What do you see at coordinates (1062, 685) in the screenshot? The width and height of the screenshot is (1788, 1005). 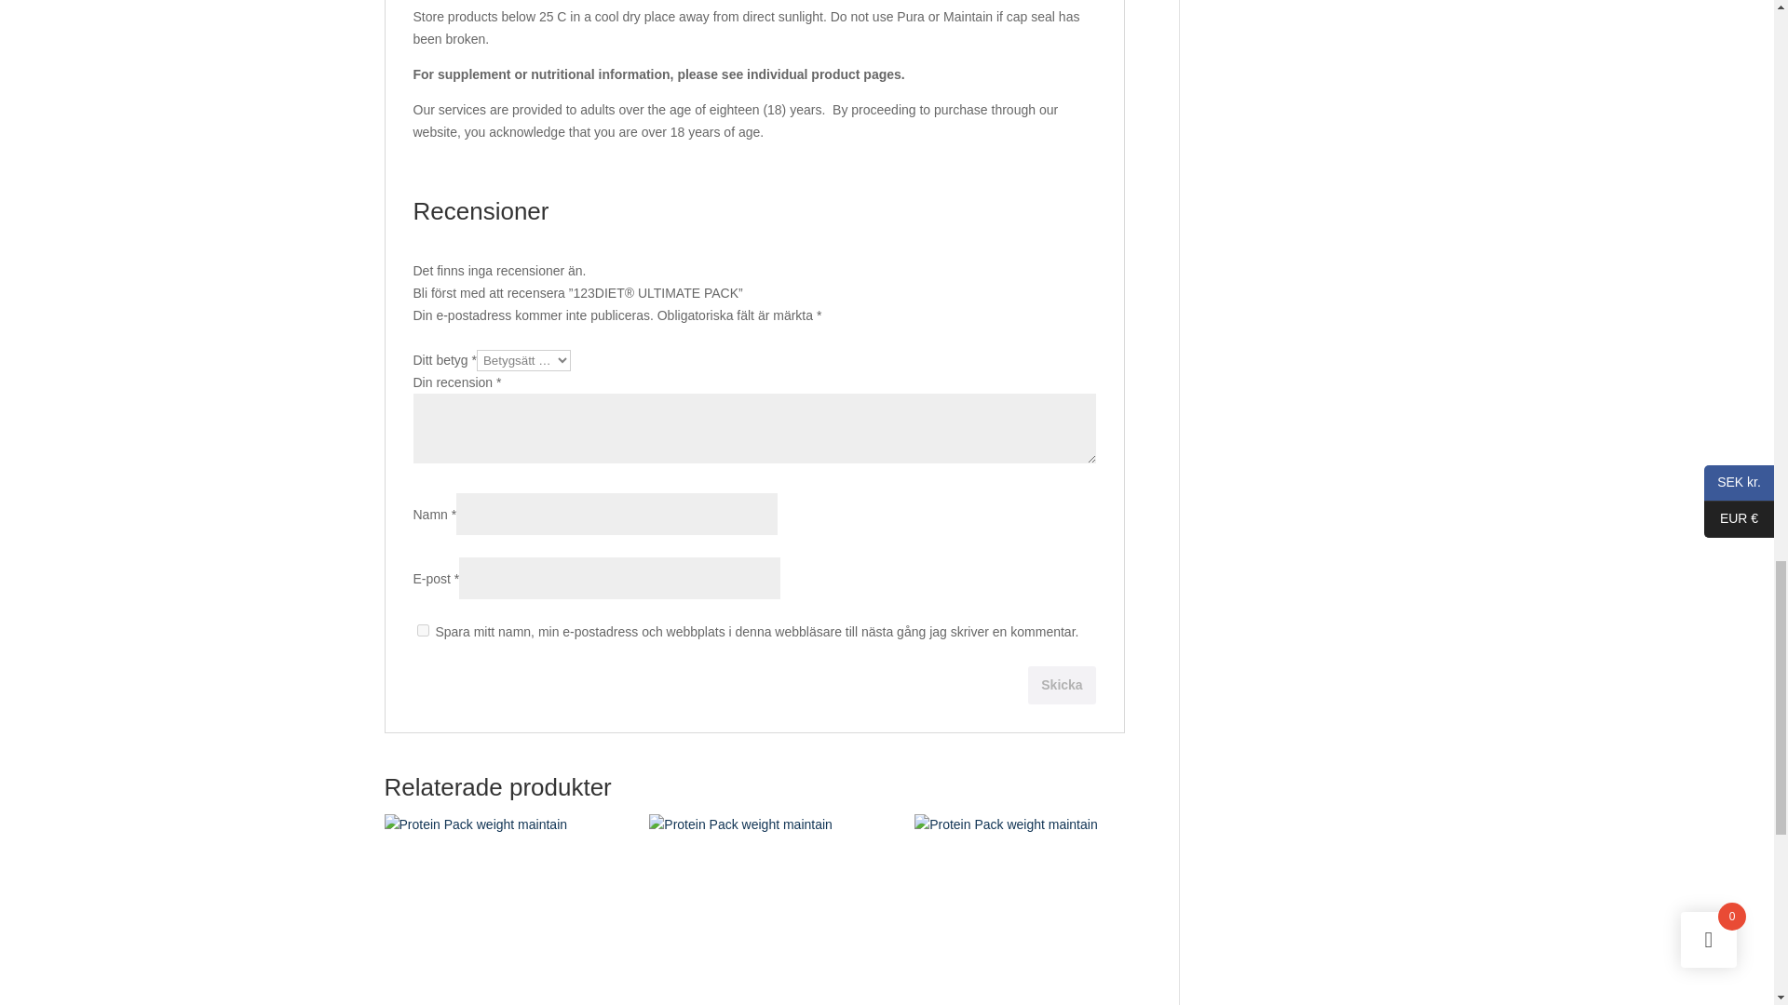 I see `Skicka` at bounding box center [1062, 685].